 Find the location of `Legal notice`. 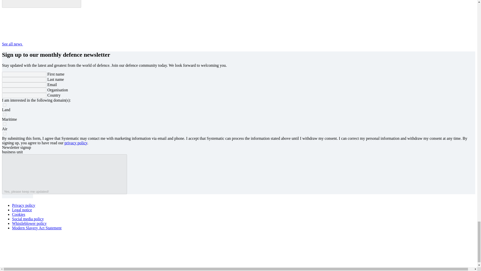

Legal notice is located at coordinates (22, 210).